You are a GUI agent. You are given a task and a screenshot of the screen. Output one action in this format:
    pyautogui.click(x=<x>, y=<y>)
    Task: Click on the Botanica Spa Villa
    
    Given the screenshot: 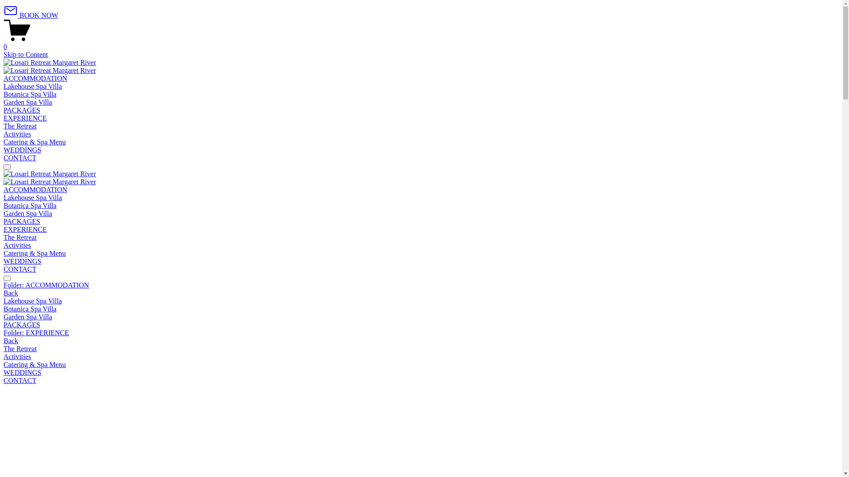 What is the action you would take?
    pyautogui.click(x=421, y=309)
    